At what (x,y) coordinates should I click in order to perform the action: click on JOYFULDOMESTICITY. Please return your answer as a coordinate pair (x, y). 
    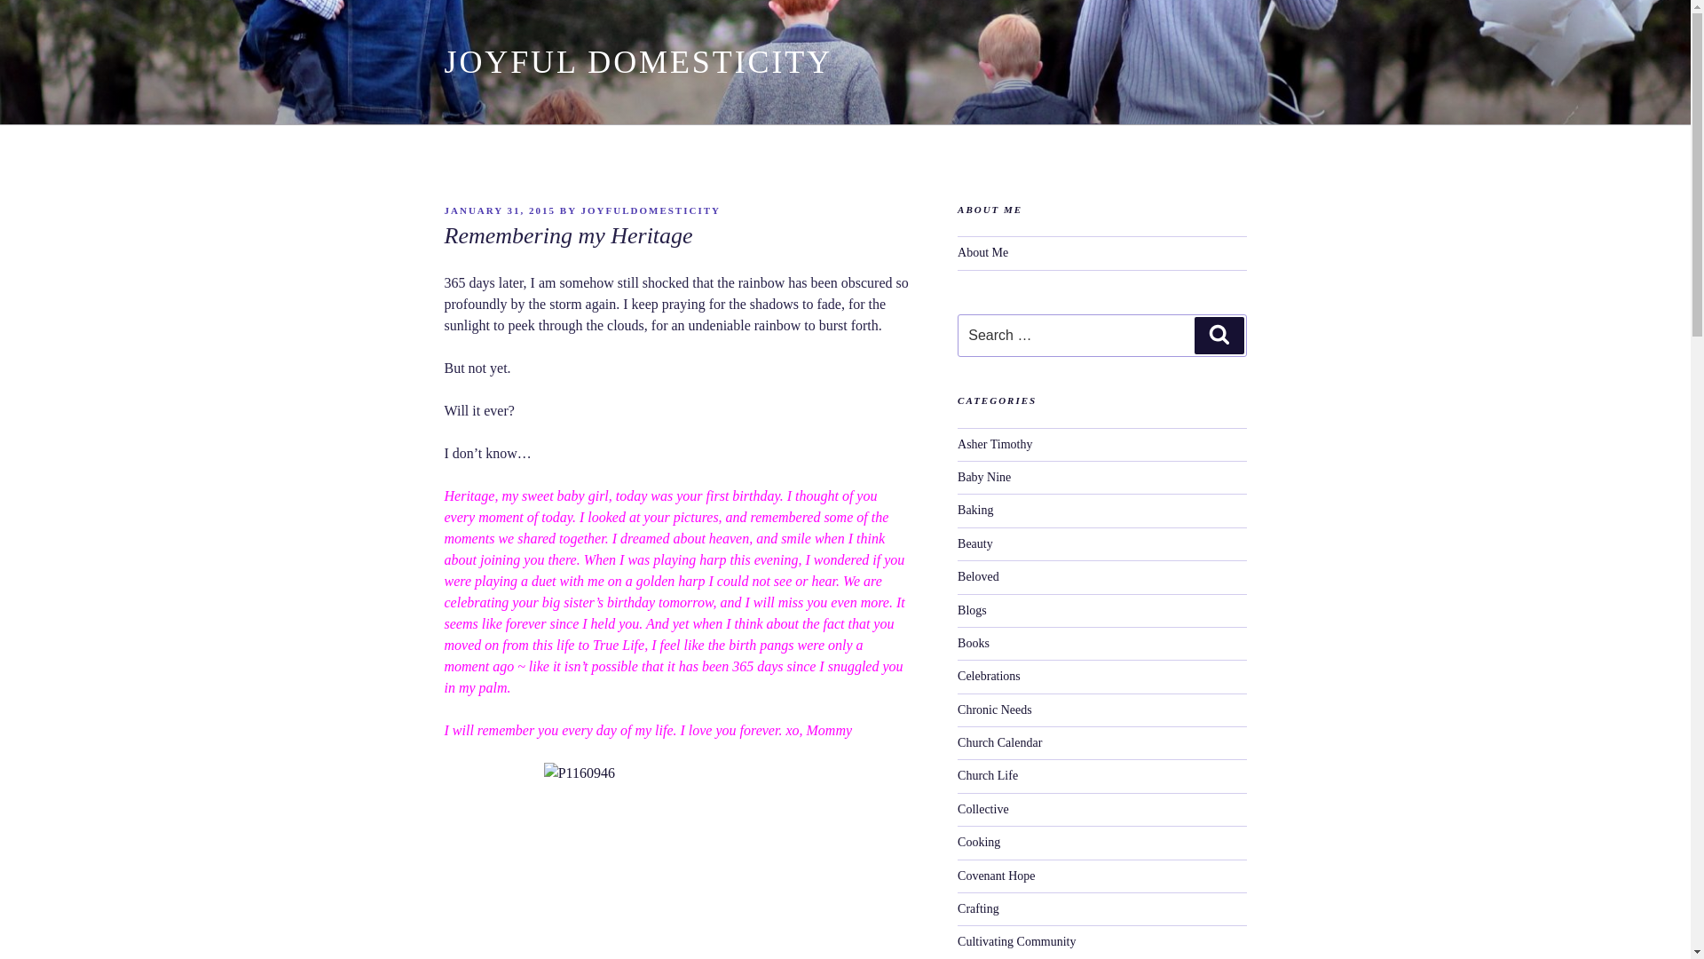
    Looking at the image, I should click on (650, 210).